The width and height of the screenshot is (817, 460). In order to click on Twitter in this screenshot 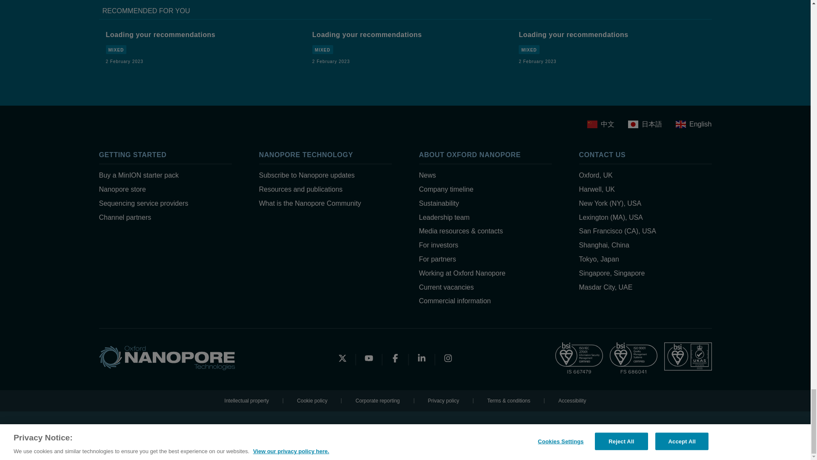, I will do `click(342, 359)`.